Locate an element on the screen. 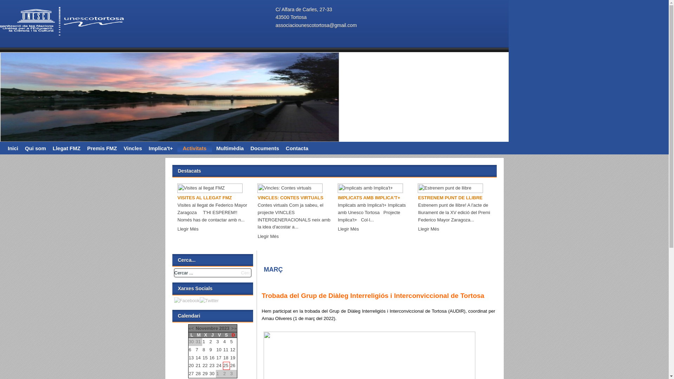  30 is located at coordinates (212, 373).